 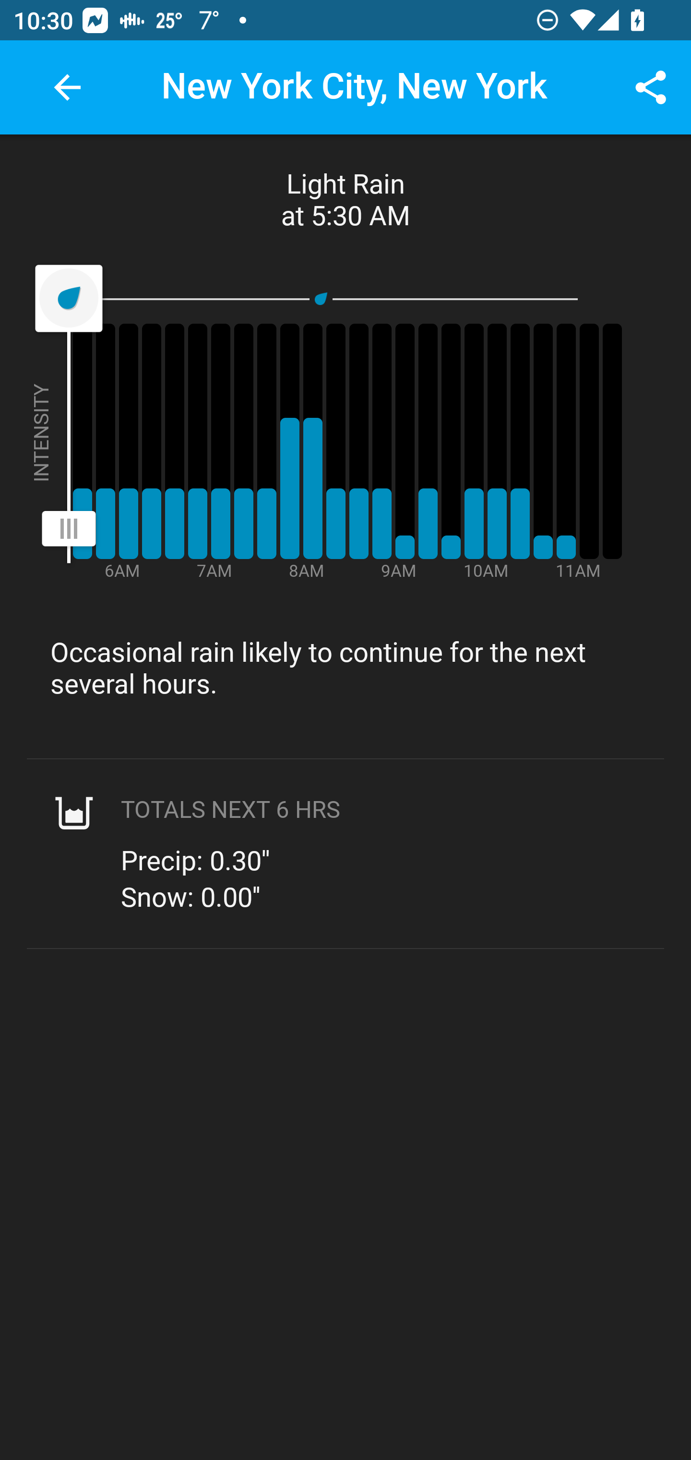 What do you see at coordinates (651, 87) in the screenshot?
I see `Share` at bounding box center [651, 87].